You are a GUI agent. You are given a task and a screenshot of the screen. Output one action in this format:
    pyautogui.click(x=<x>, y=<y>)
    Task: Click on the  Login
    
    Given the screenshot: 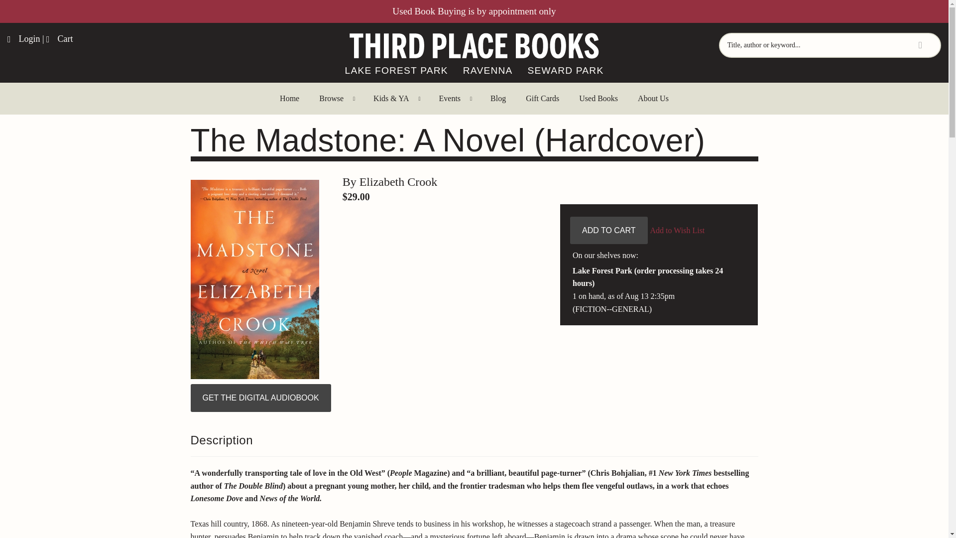 What is the action you would take?
    pyautogui.click(x=24, y=39)
    